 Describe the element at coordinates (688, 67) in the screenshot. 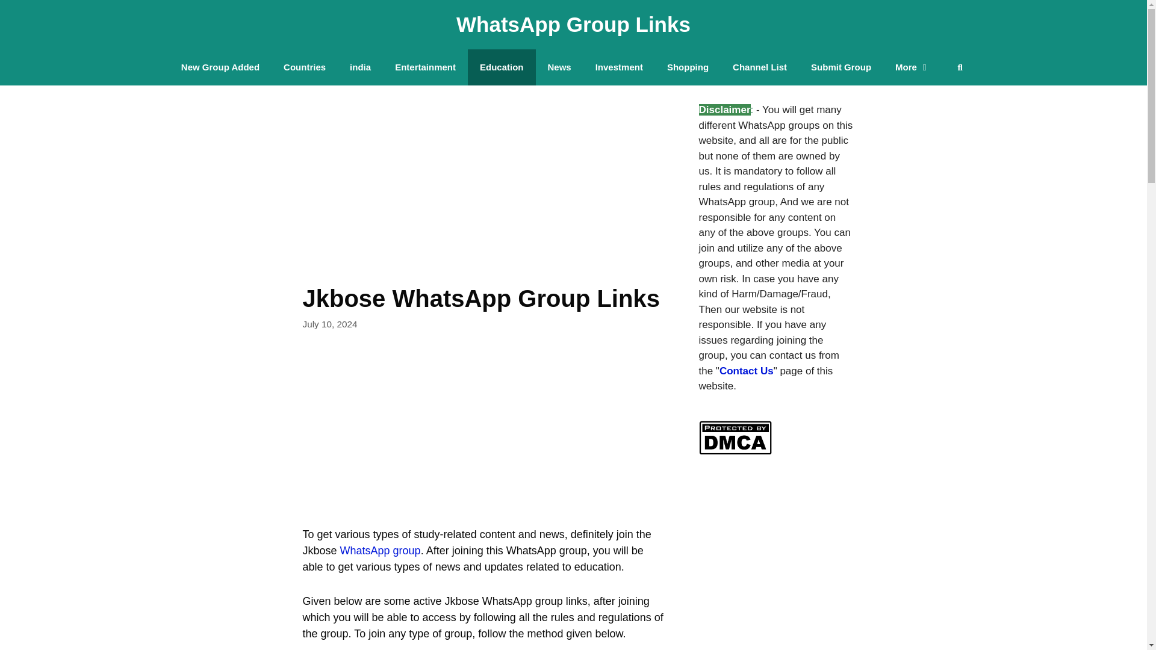

I see `Shopping` at that location.